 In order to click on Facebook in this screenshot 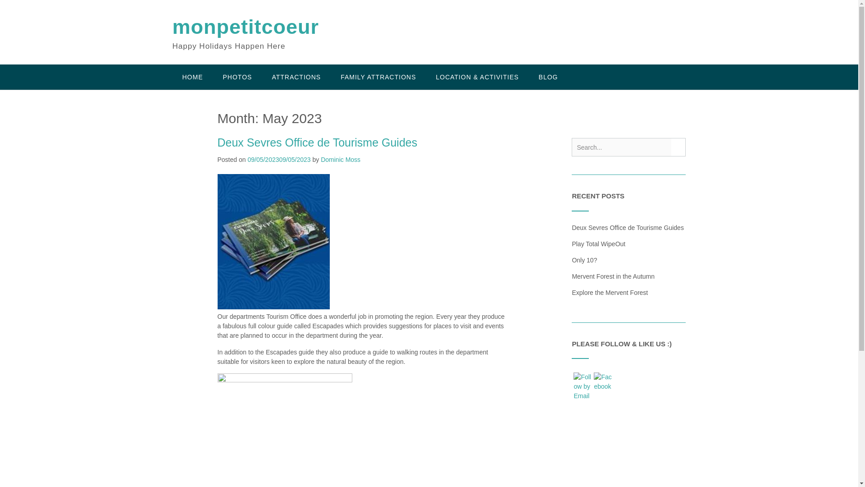, I will do `click(602, 382)`.